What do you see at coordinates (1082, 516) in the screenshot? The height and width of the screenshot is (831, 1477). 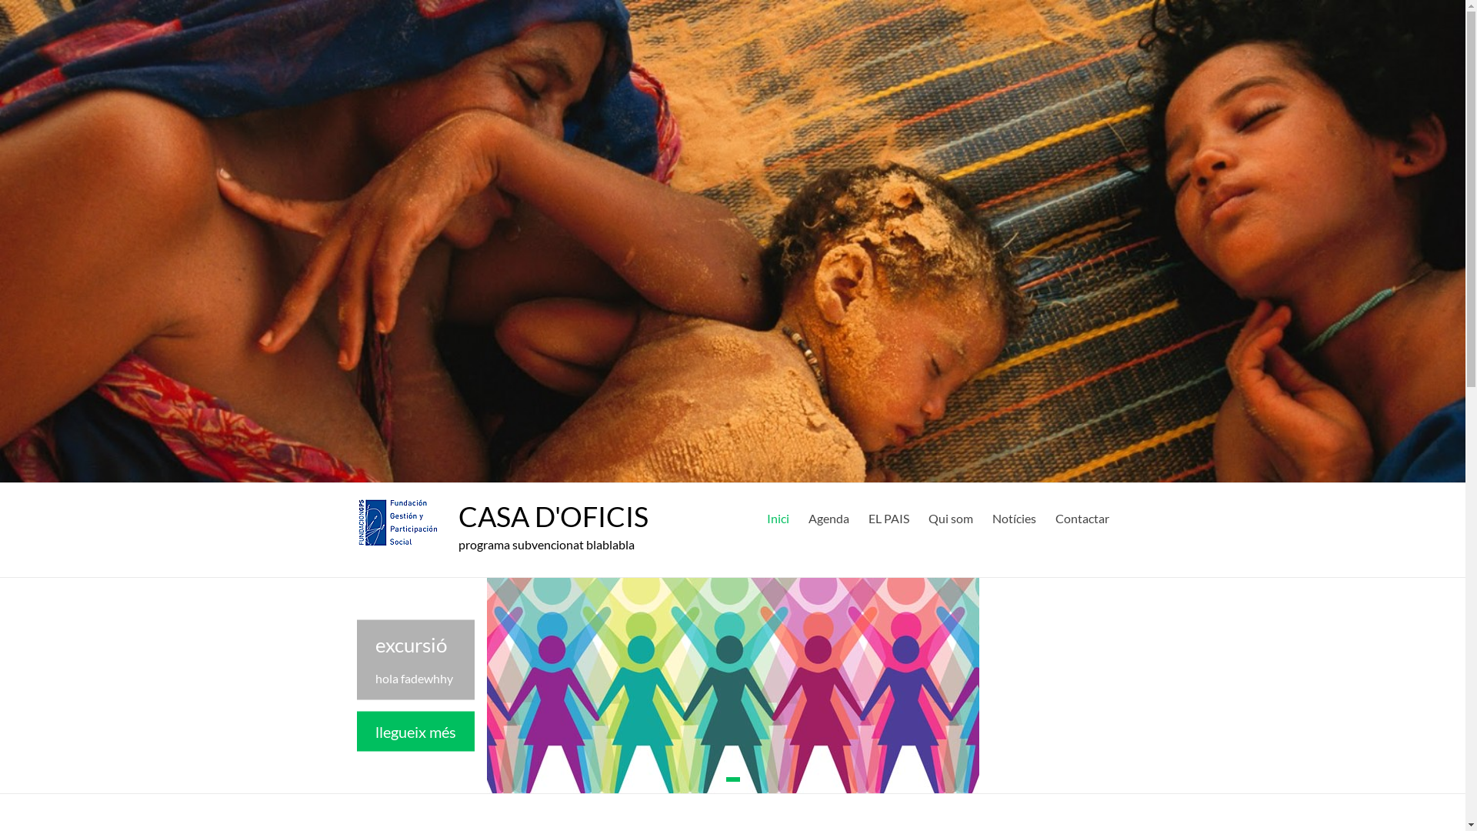 I see `Contactar` at bounding box center [1082, 516].